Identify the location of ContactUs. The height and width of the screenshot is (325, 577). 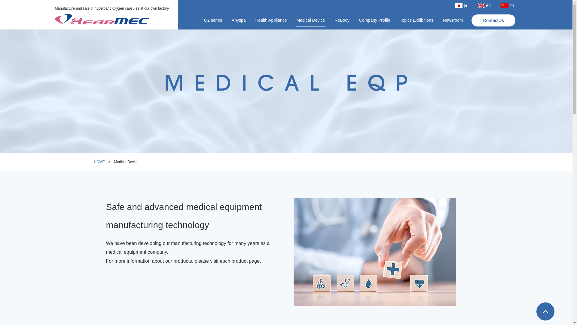
(493, 20).